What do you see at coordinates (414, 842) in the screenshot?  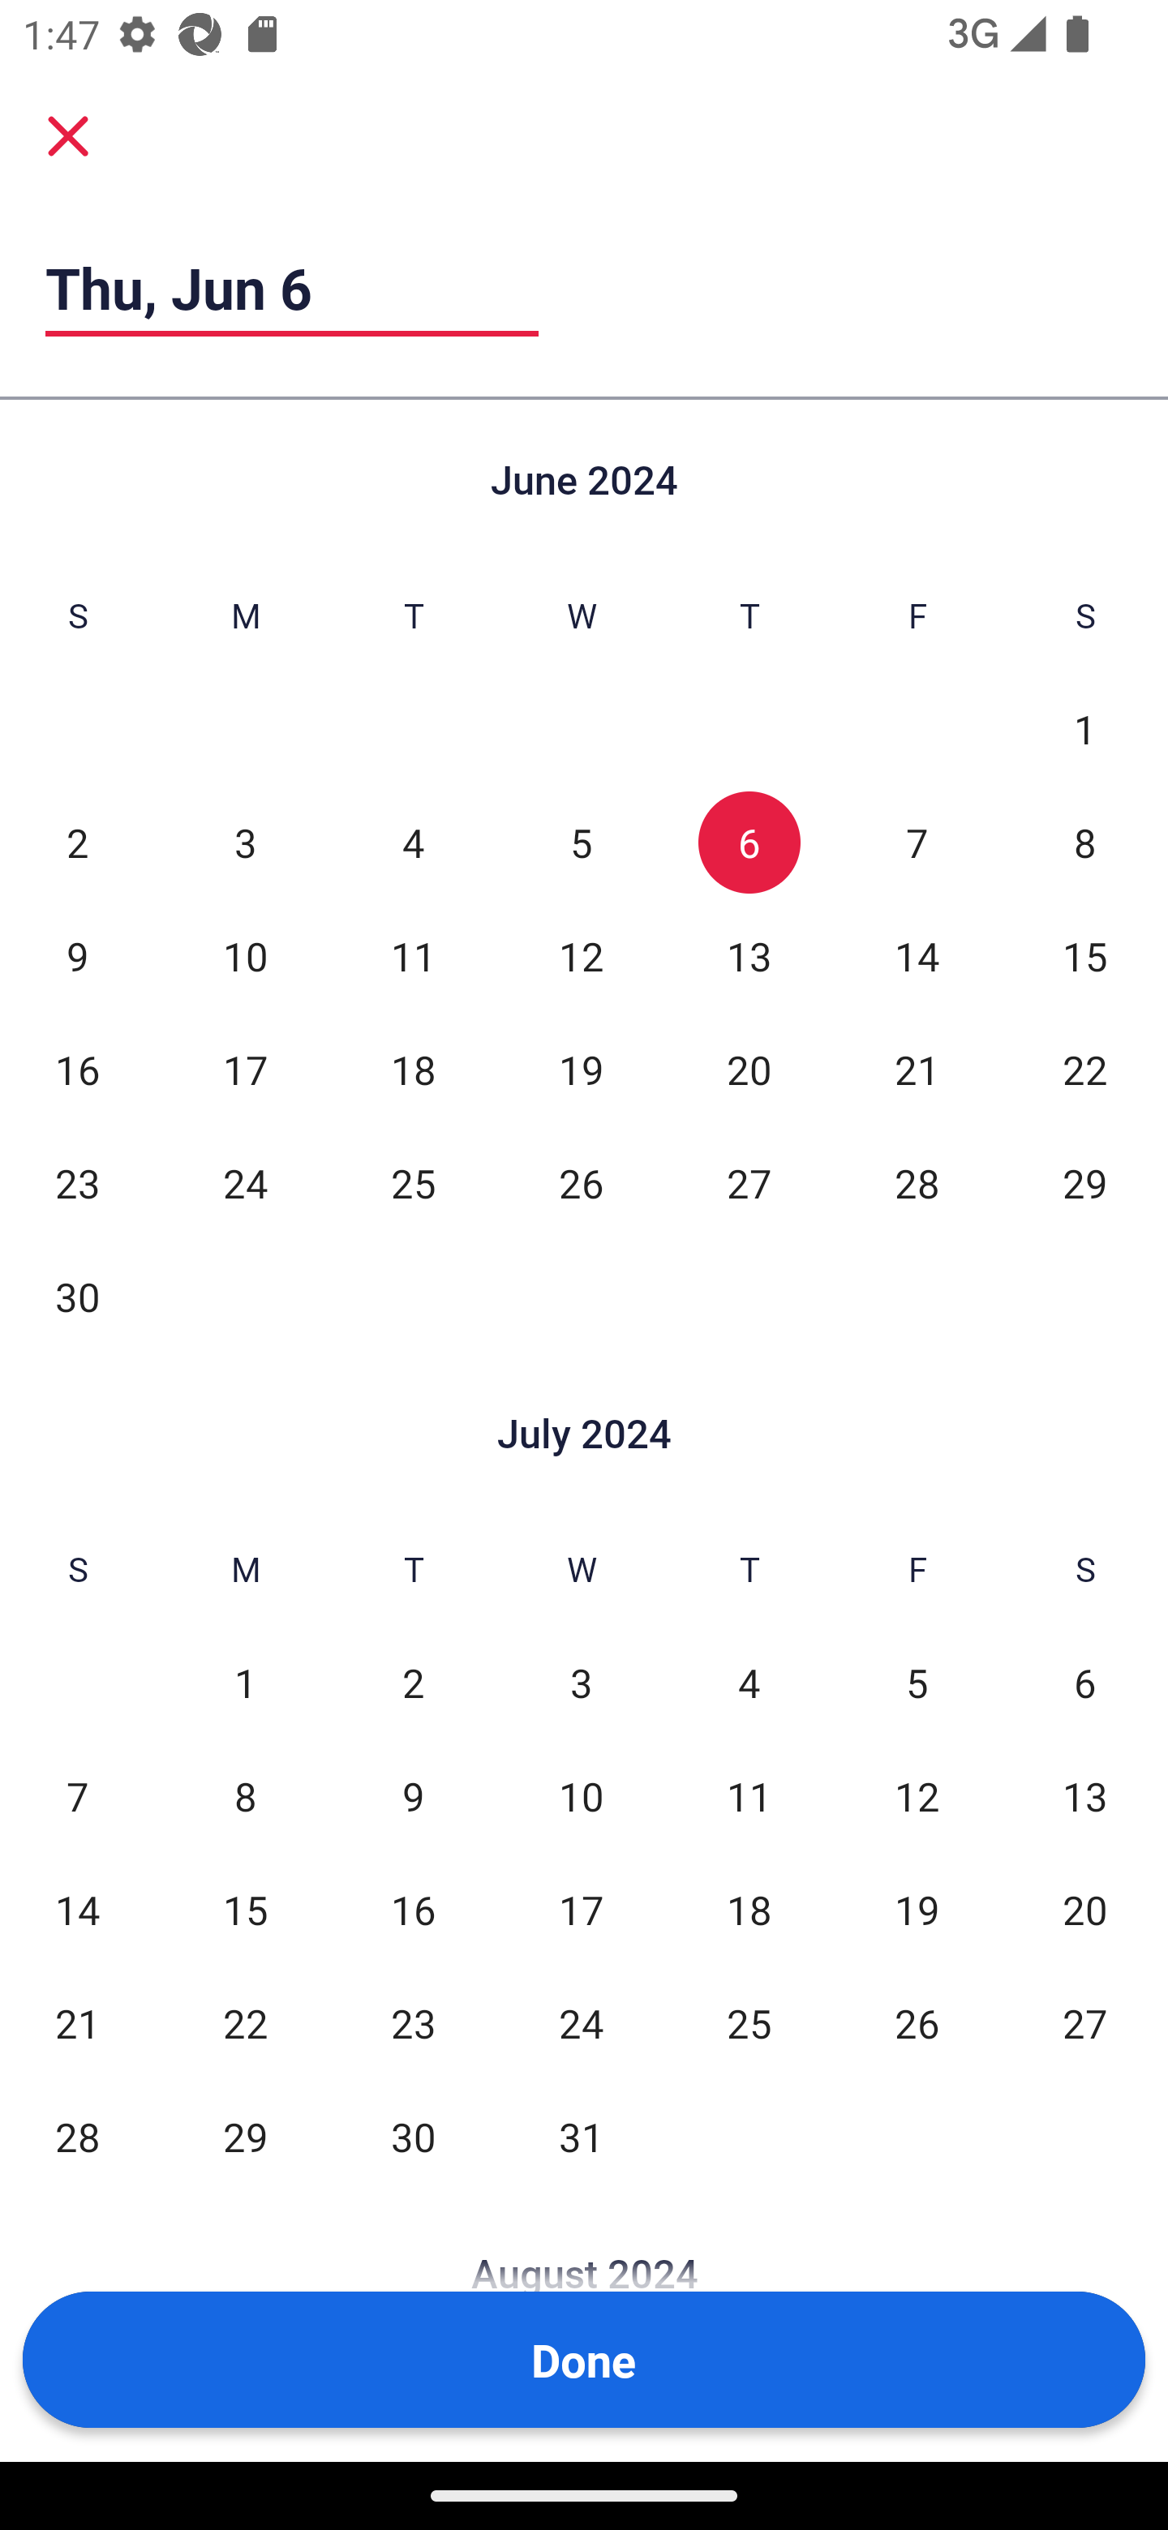 I see `4 Tue, Jun 4, Not Selected` at bounding box center [414, 842].